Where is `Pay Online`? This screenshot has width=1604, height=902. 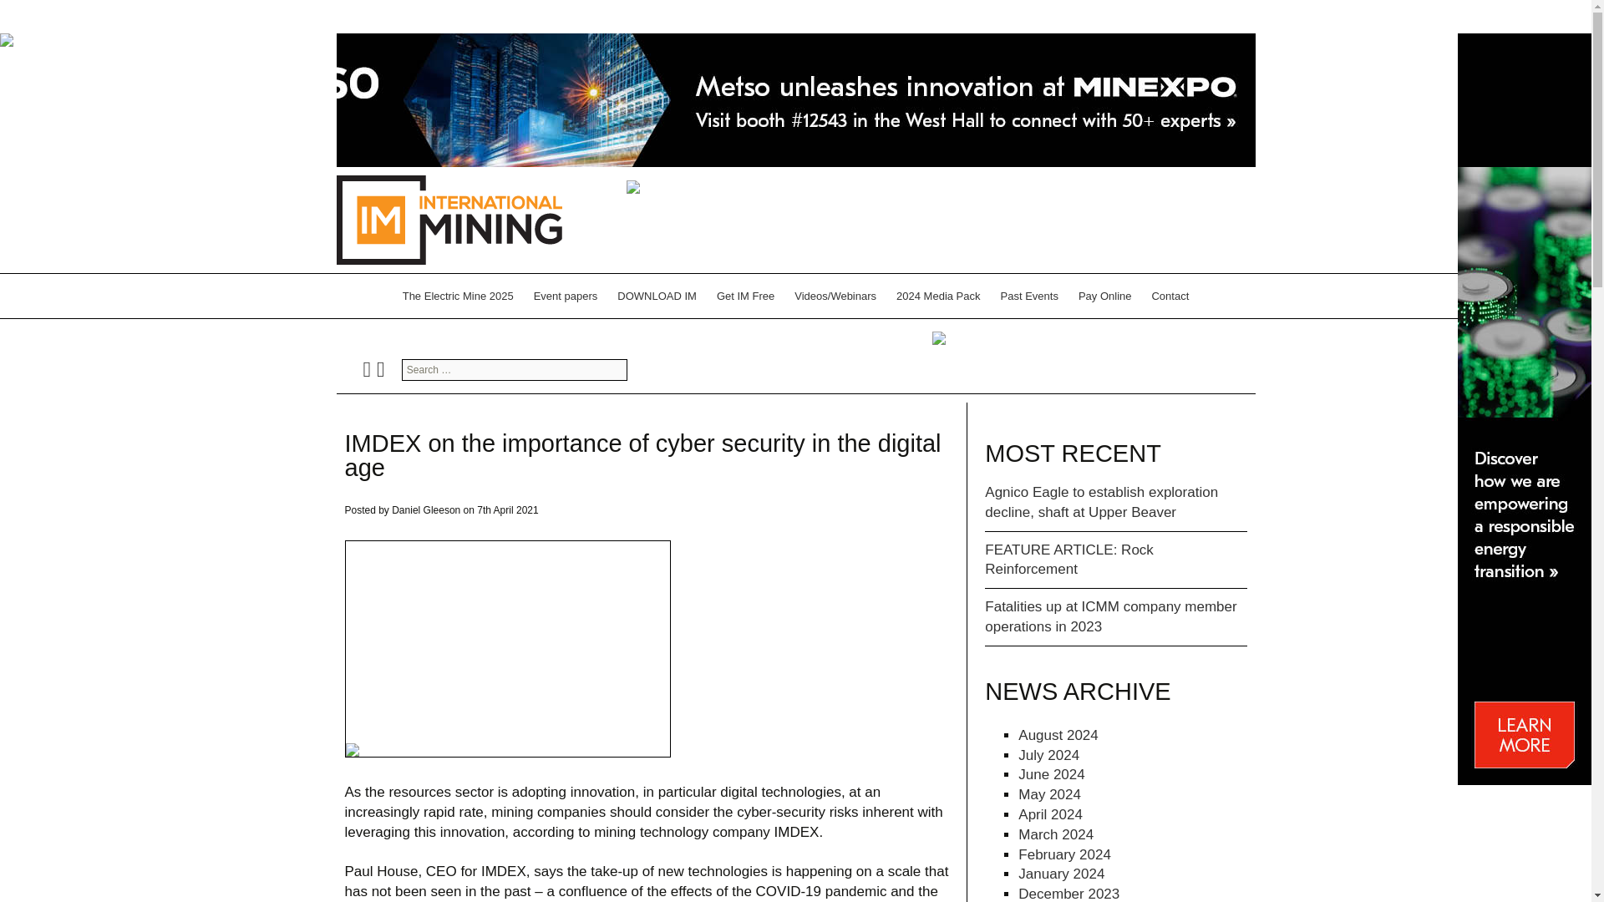
Pay Online is located at coordinates (1104, 296).